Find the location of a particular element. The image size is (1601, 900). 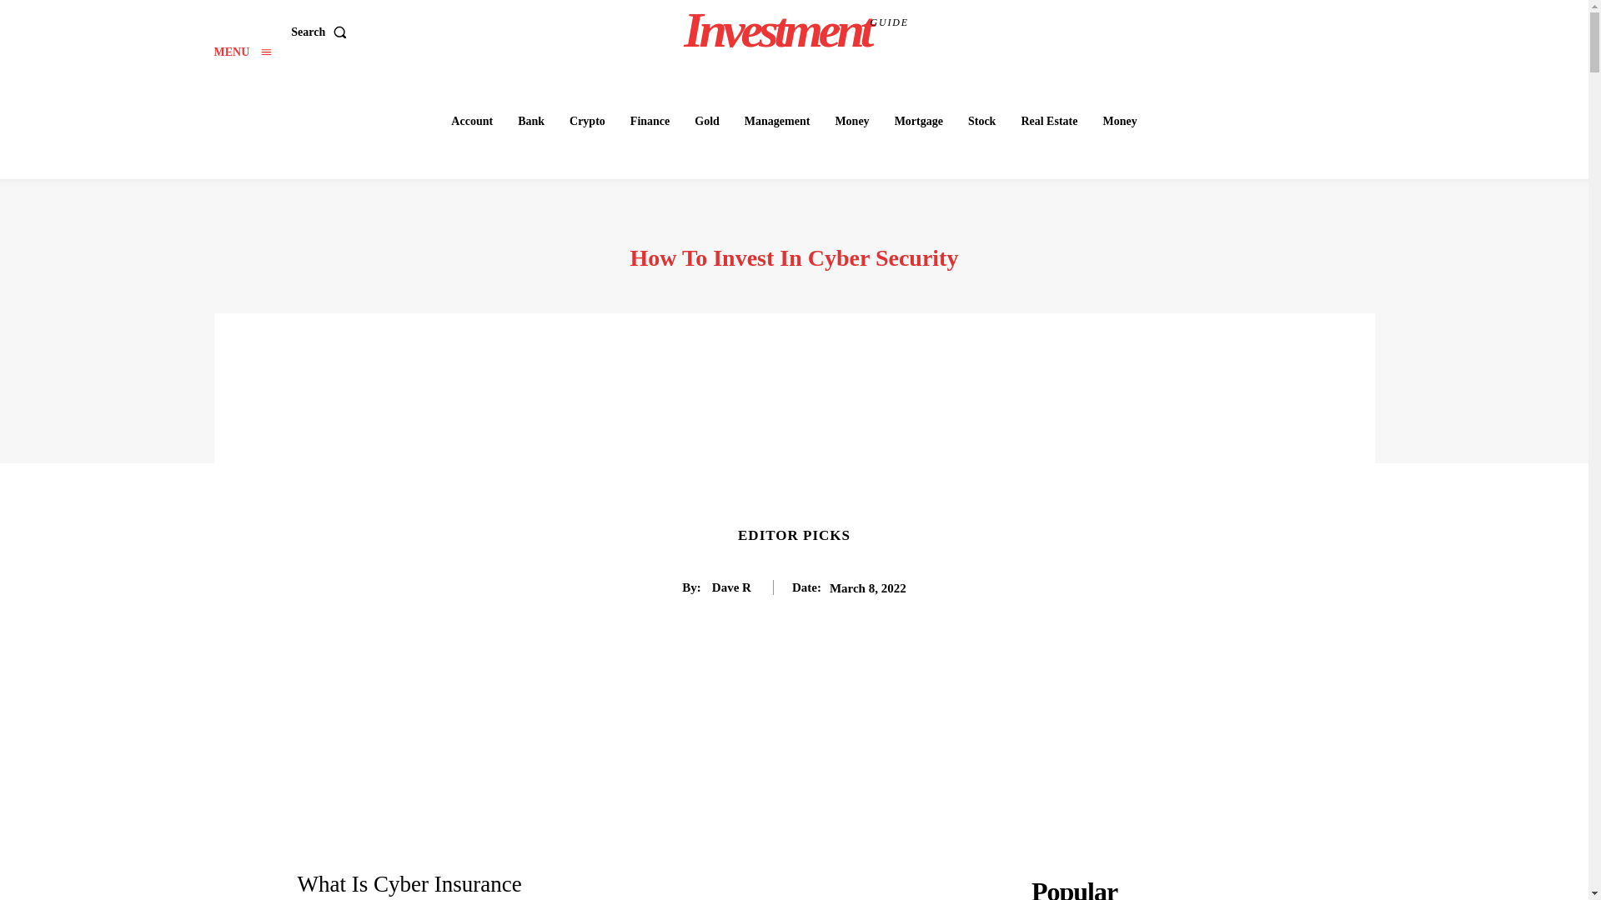

Crypto is located at coordinates (587, 122).